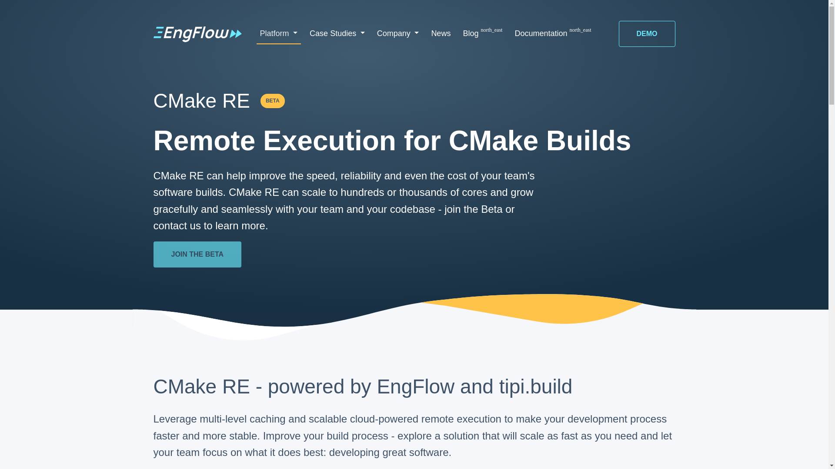  I want to click on Case Studies, so click(337, 34).